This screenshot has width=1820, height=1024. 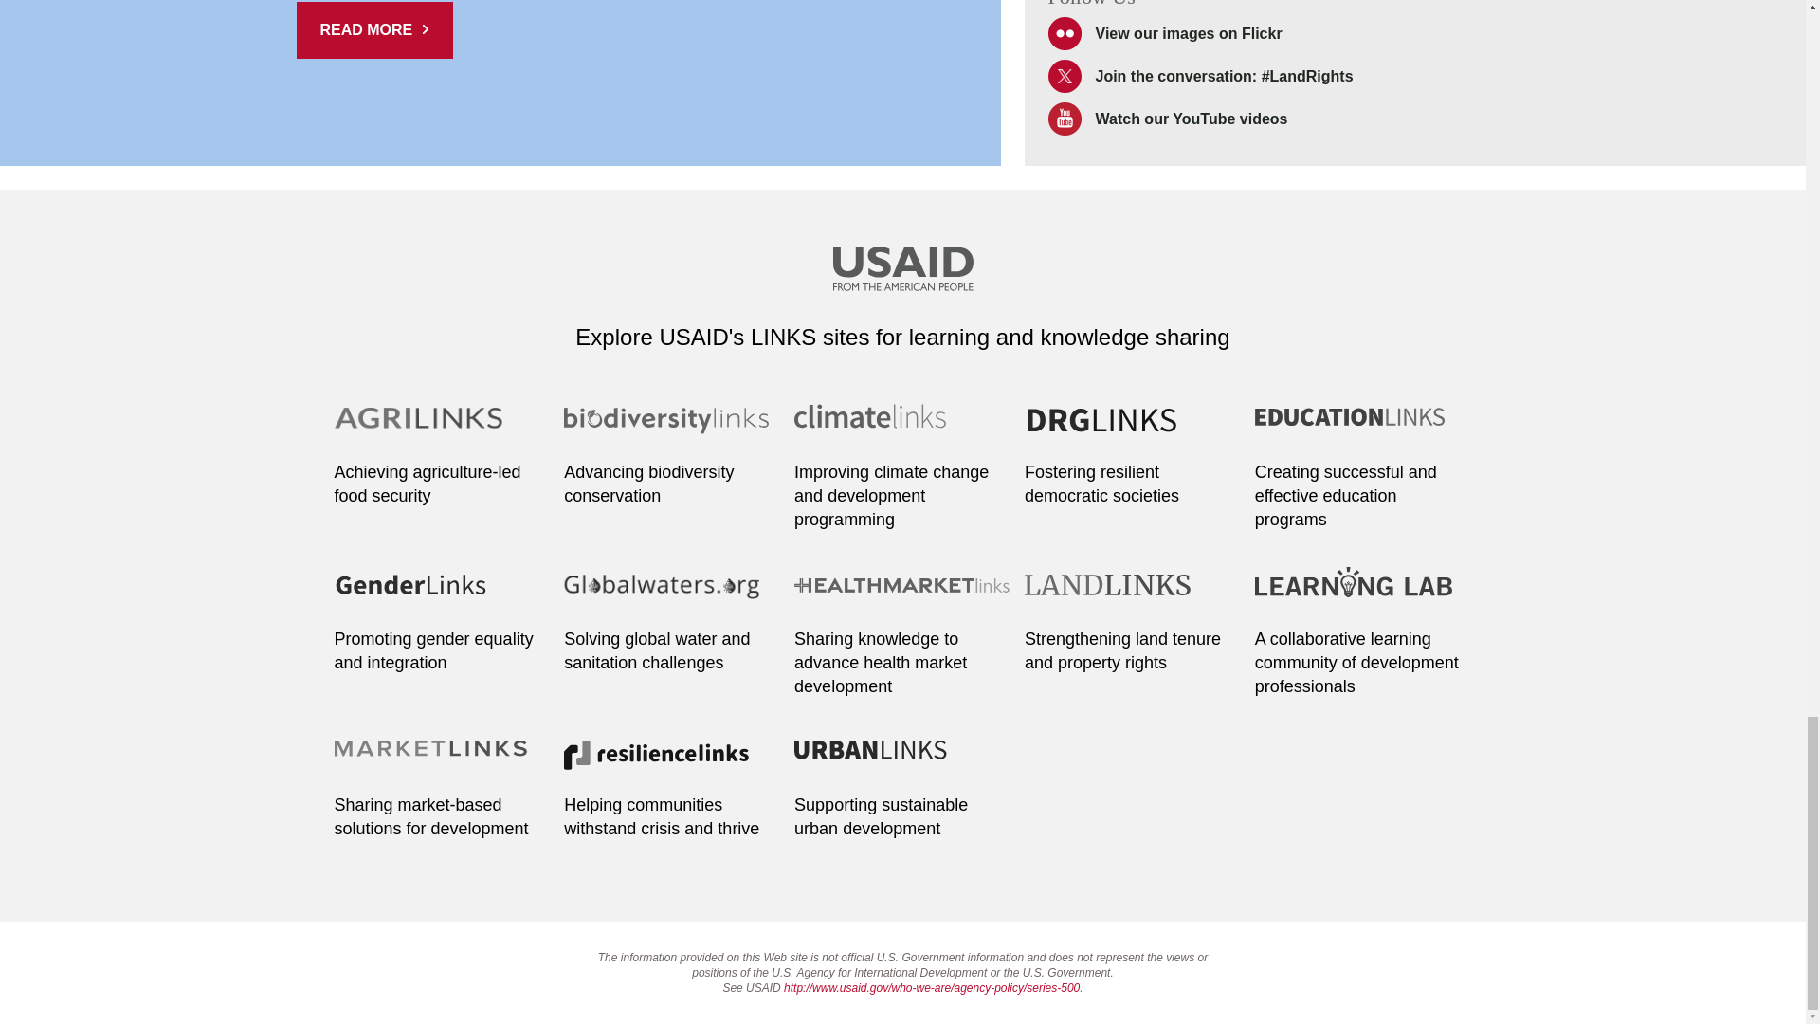 What do you see at coordinates (442, 762) in the screenshot?
I see `Go to MarketLinks` at bounding box center [442, 762].